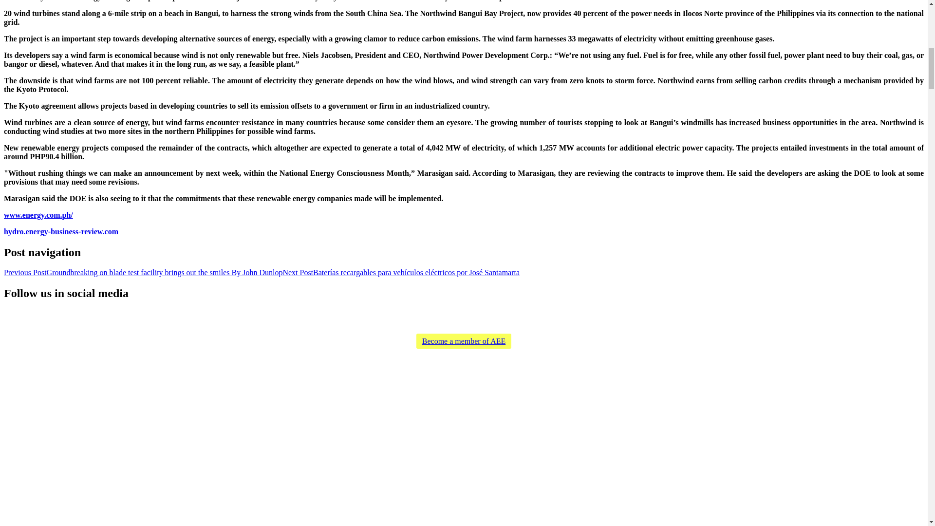 Image resolution: width=935 pixels, height=526 pixels. I want to click on facebook, so click(473, 324).